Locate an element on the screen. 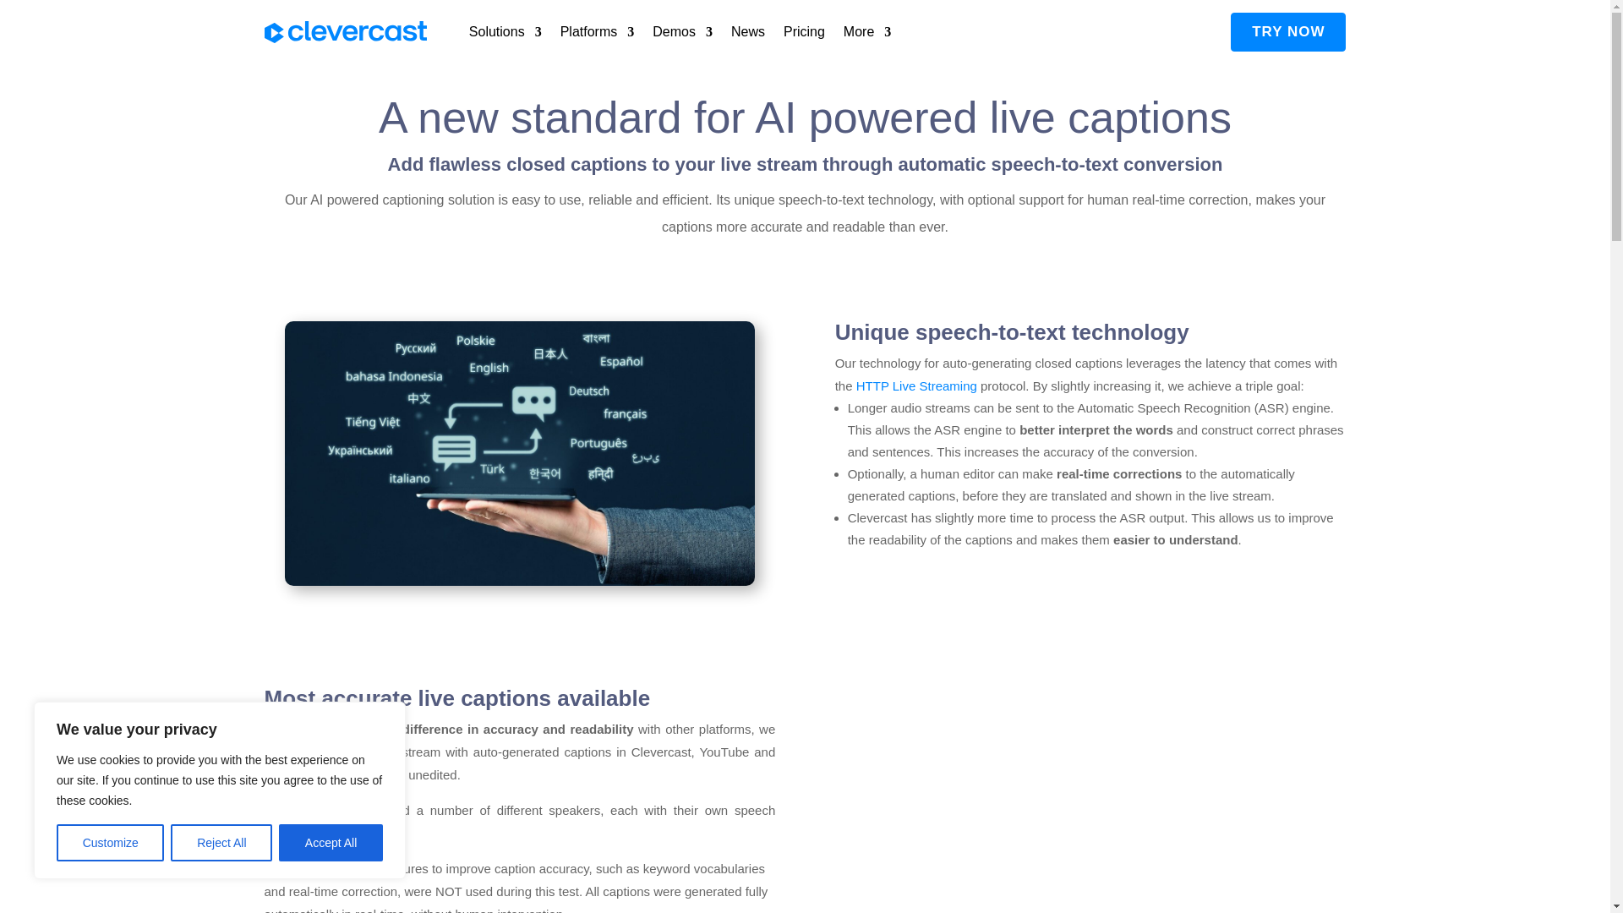 The image size is (1623, 913). Reject All is located at coordinates (221, 843).